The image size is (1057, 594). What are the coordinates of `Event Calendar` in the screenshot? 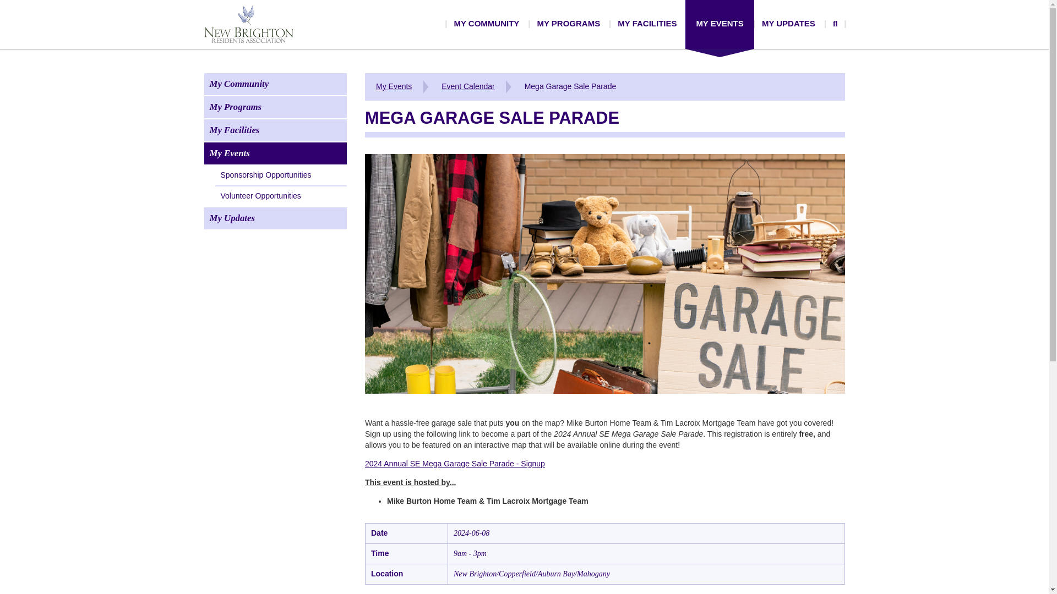 It's located at (468, 86).